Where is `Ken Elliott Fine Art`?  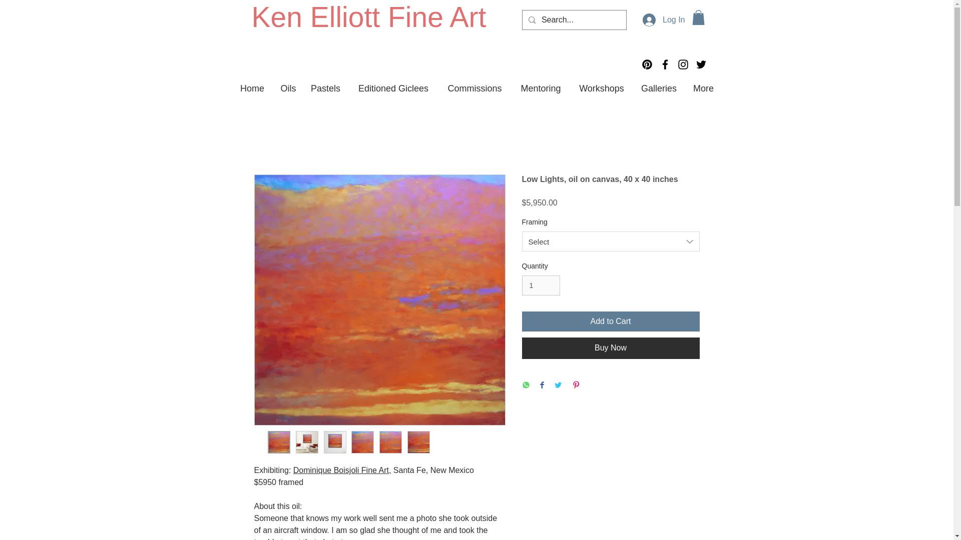 Ken Elliott Fine Art is located at coordinates (368, 17).